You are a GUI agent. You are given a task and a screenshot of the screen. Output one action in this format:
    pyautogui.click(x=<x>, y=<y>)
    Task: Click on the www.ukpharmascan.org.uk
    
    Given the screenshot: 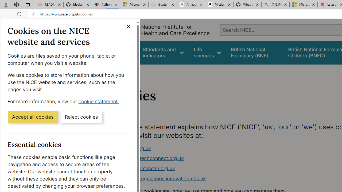 What is the action you would take?
    pyautogui.click(x=213, y=169)
    